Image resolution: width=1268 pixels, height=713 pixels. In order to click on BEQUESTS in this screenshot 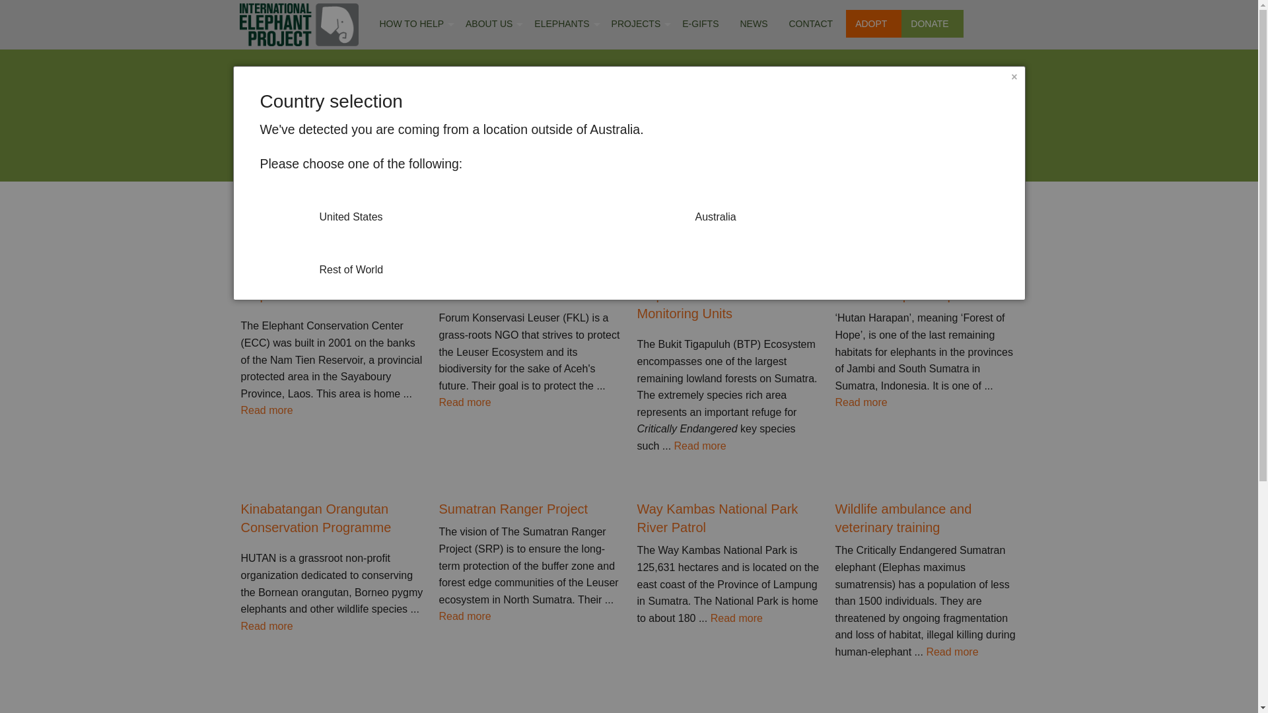, I will do `click(411, 200)`.